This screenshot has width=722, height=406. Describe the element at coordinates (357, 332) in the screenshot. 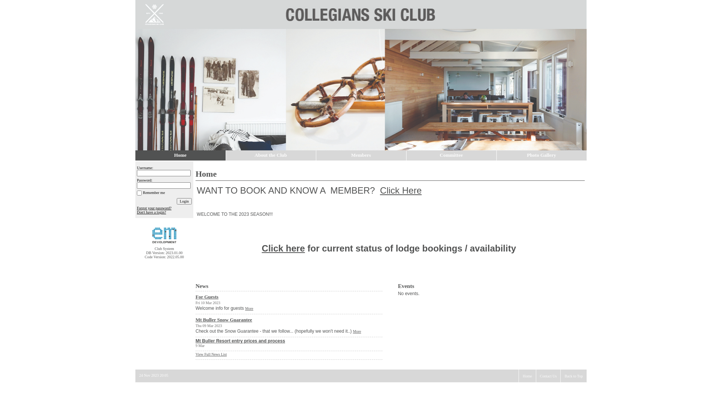

I see `More` at that location.